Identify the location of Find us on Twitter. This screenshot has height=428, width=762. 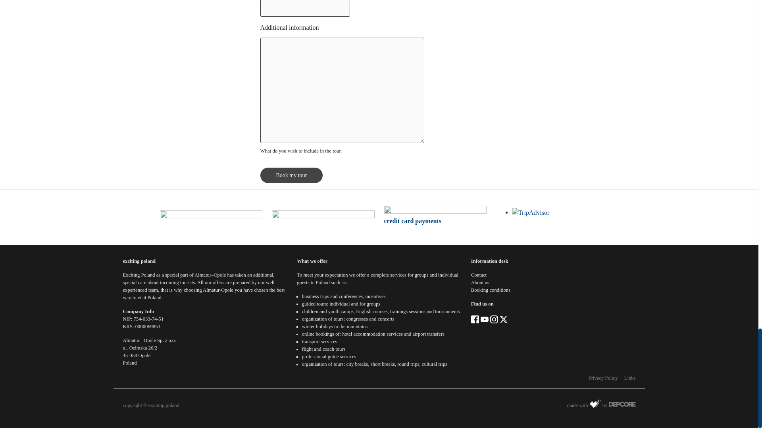
(503, 319).